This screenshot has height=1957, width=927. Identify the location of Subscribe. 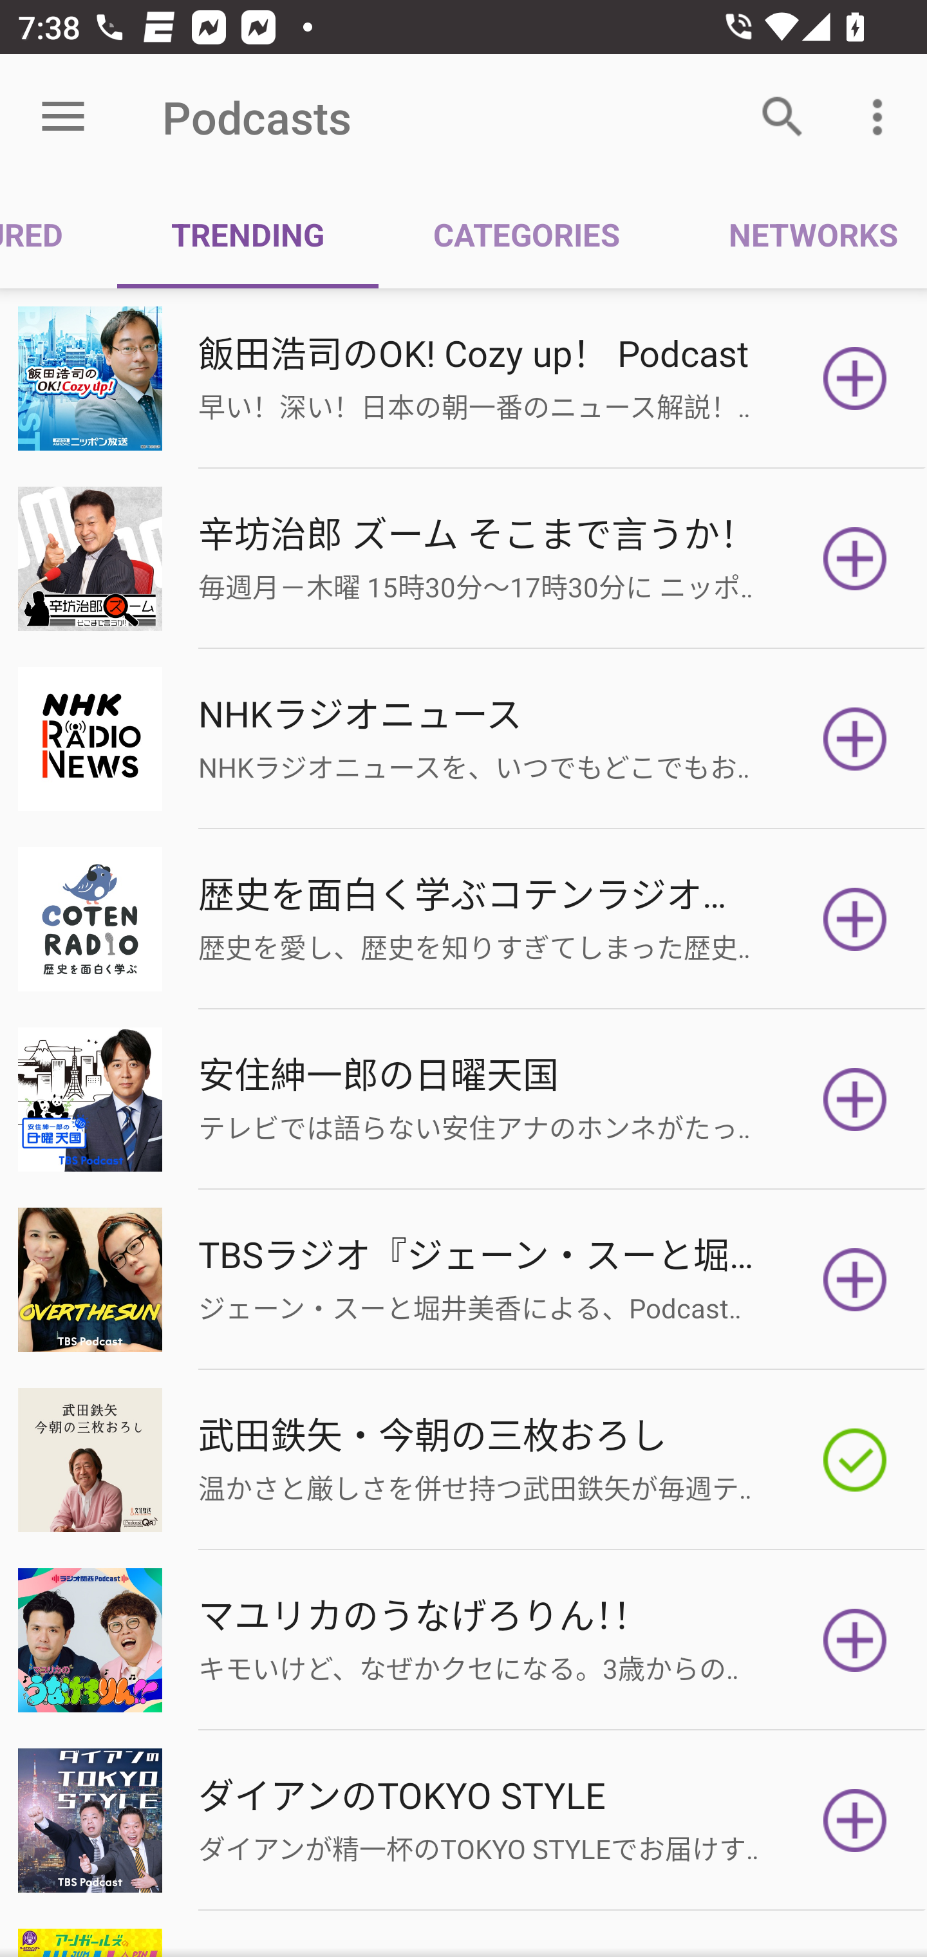
(855, 1280).